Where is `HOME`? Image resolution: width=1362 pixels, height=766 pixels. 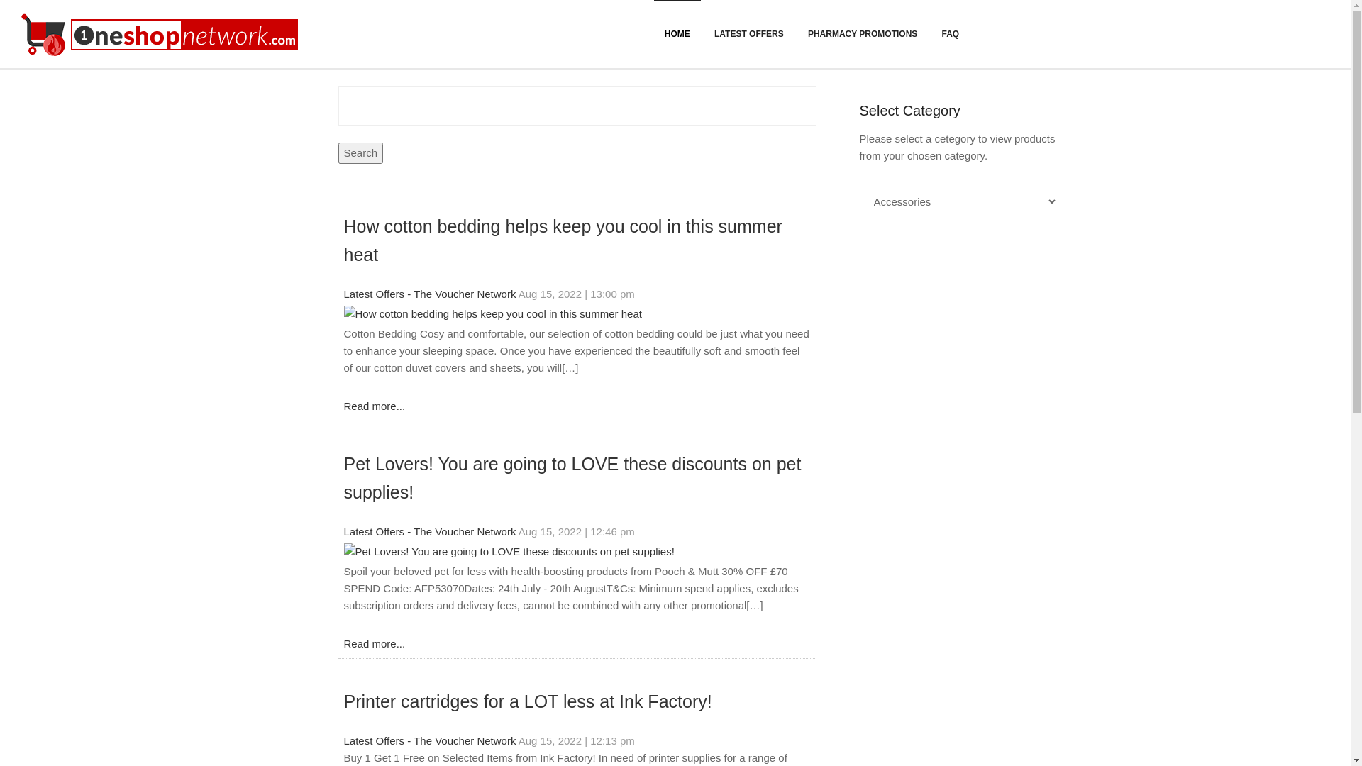 HOME is located at coordinates (677, 34).